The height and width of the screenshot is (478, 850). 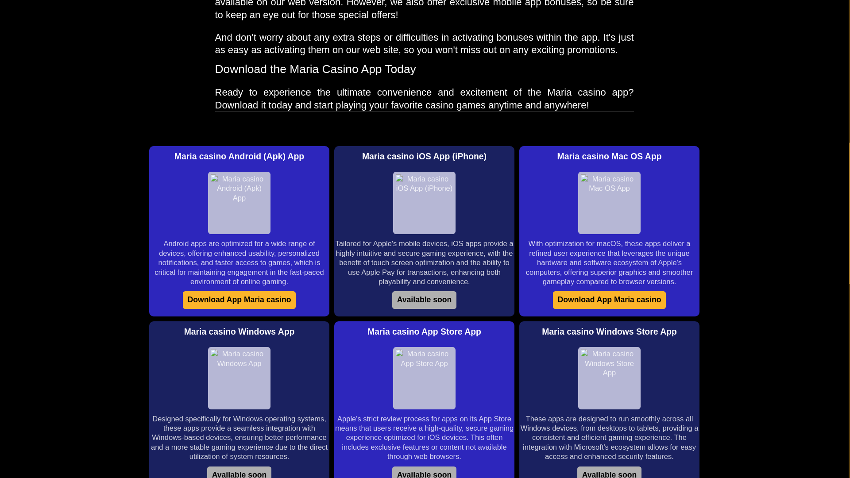 I want to click on Download App Maria casino, so click(x=239, y=300).